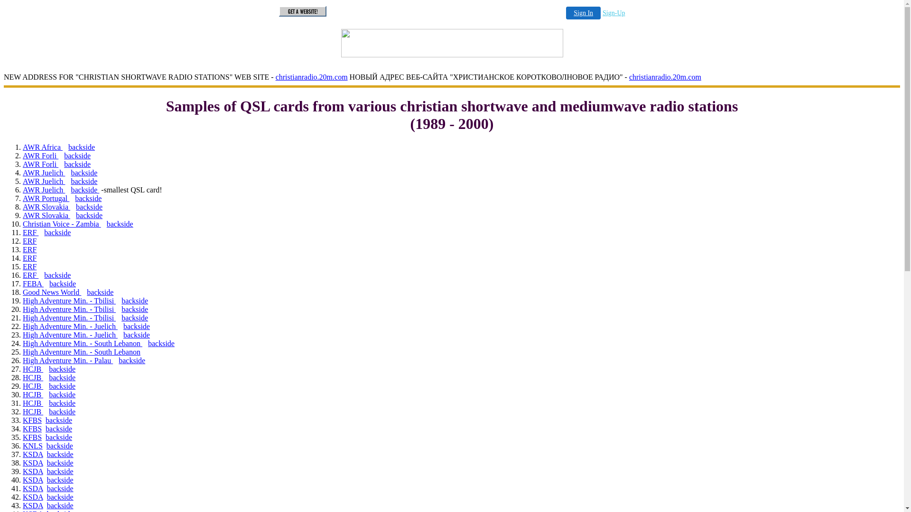  I want to click on backside, so click(84, 173).